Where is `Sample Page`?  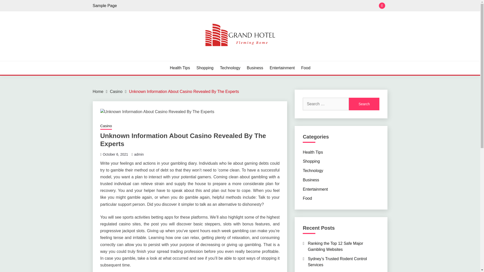 Sample Page is located at coordinates (105, 6).